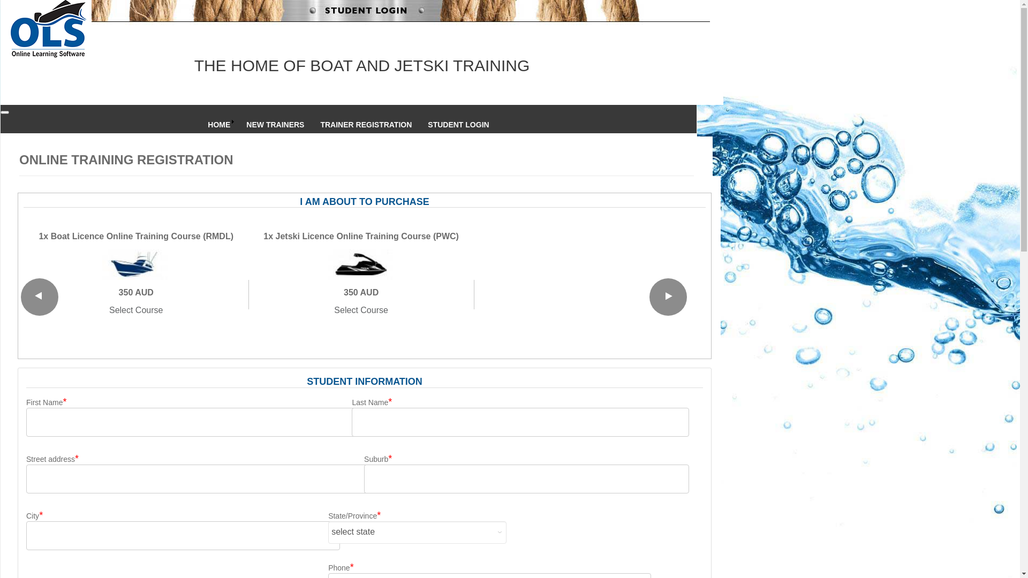 Image resolution: width=1028 pixels, height=578 pixels. Describe the element at coordinates (361, 310) in the screenshot. I see `Select Course` at that location.